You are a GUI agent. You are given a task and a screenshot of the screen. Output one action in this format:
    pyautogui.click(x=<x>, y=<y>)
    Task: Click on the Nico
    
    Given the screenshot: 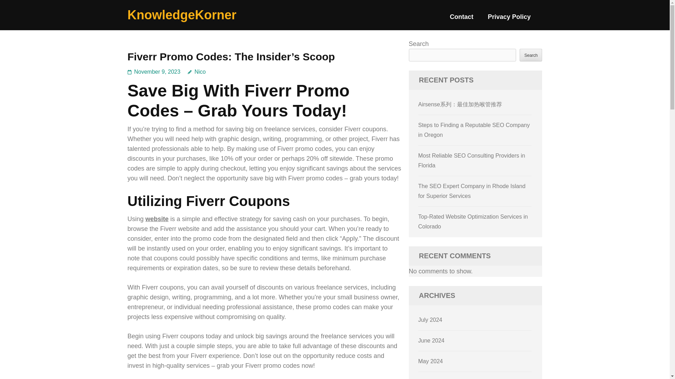 What is the action you would take?
    pyautogui.click(x=197, y=72)
    